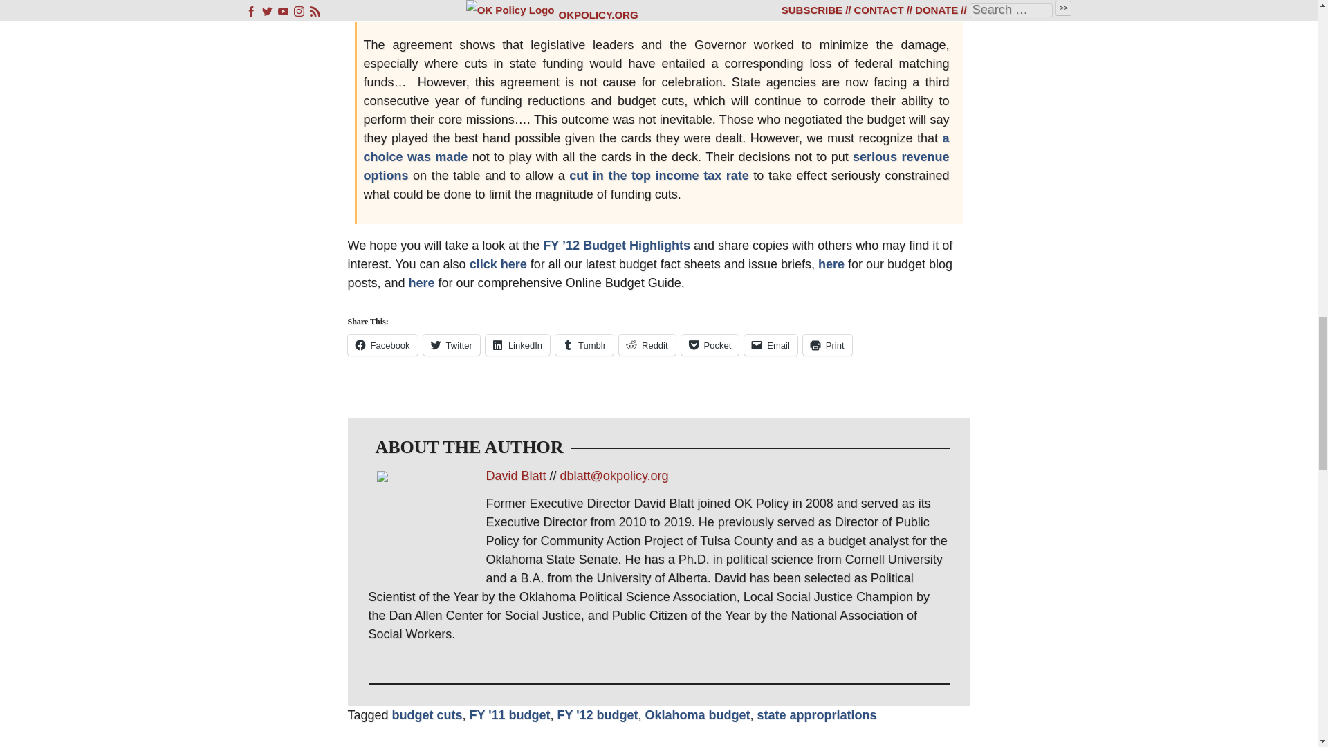 This screenshot has height=747, width=1328. Describe the element at coordinates (647, 344) in the screenshot. I see `Click to share on Reddit` at that location.